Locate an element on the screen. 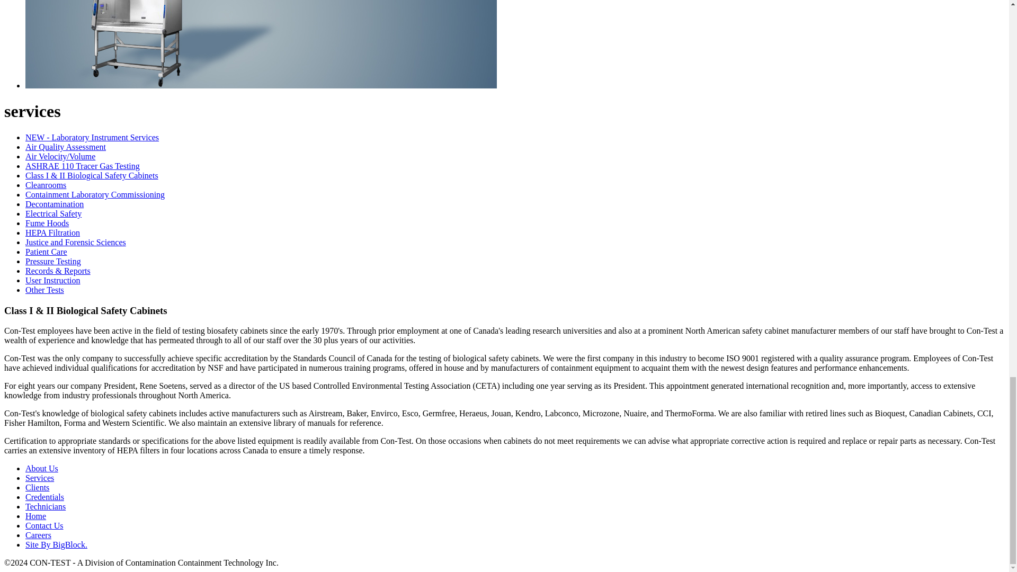 The width and height of the screenshot is (1017, 572). HEPA Filtration is located at coordinates (53, 233).